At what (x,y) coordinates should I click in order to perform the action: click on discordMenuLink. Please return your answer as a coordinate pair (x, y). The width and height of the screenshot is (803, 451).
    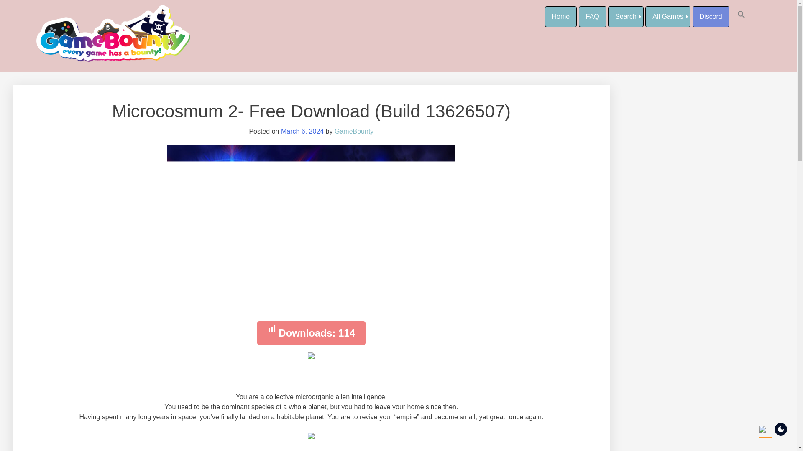
    Looking at the image, I should click on (711, 17).